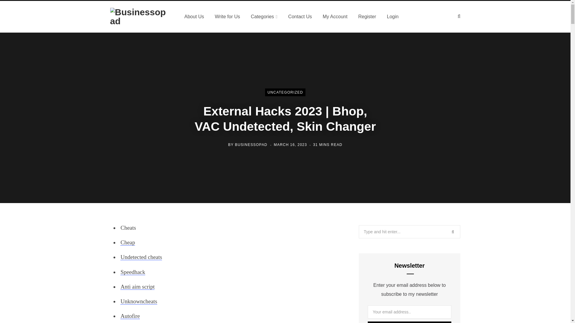 This screenshot has height=323, width=575. I want to click on Unknowncheats, so click(138, 301).